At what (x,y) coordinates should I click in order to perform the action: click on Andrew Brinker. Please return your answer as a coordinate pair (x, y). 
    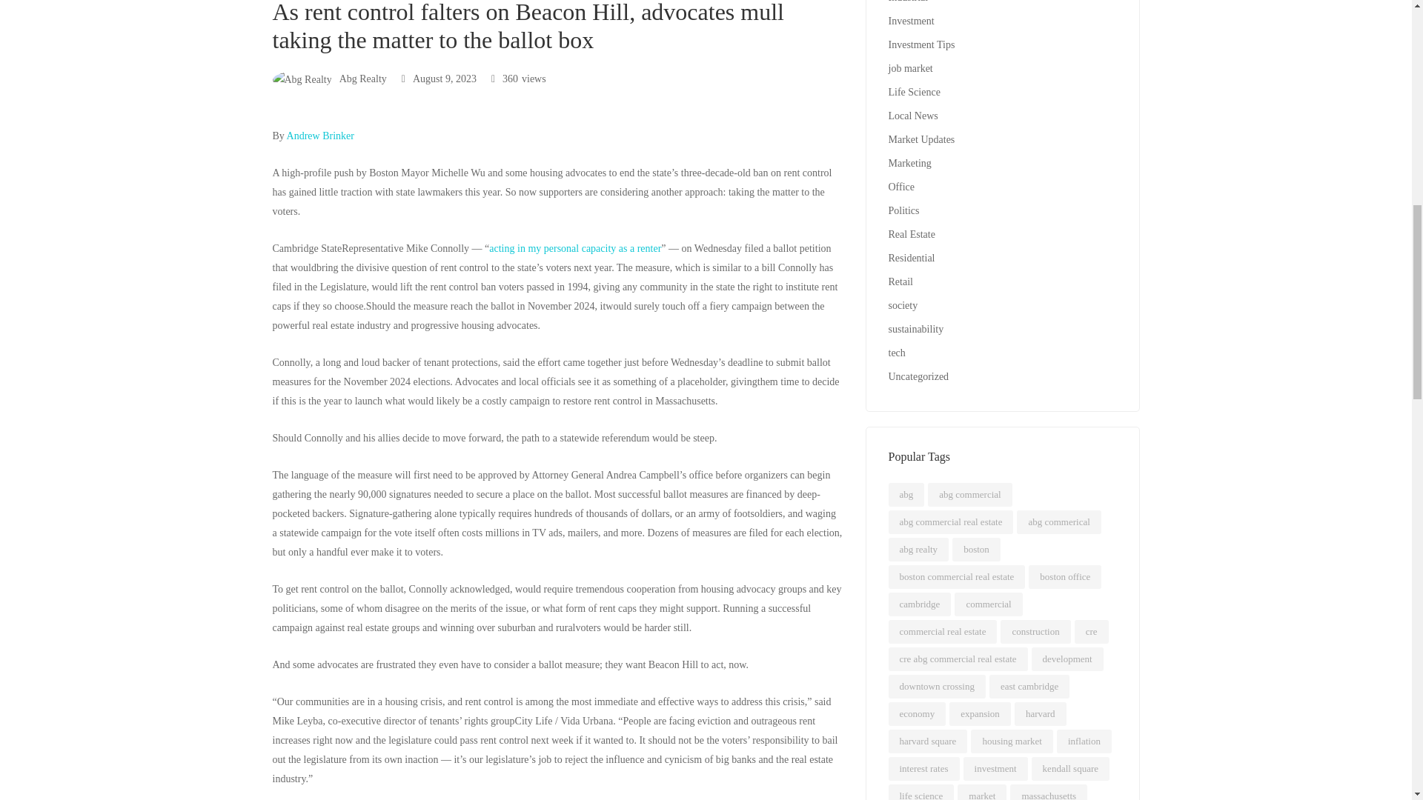
    Looking at the image, I should click on (319, 136).